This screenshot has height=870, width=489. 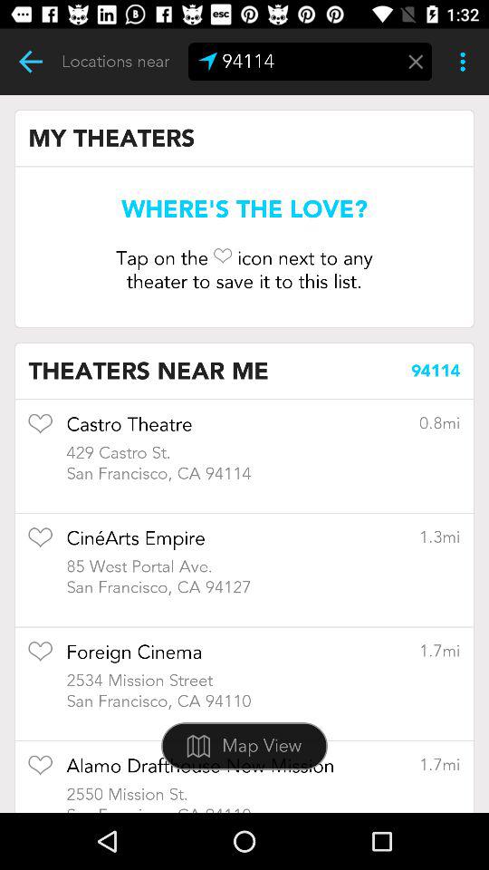 What do you see at coordinates (31, 62) in the screenshot?
I see `go to previous` at bounding box center [31, 62].